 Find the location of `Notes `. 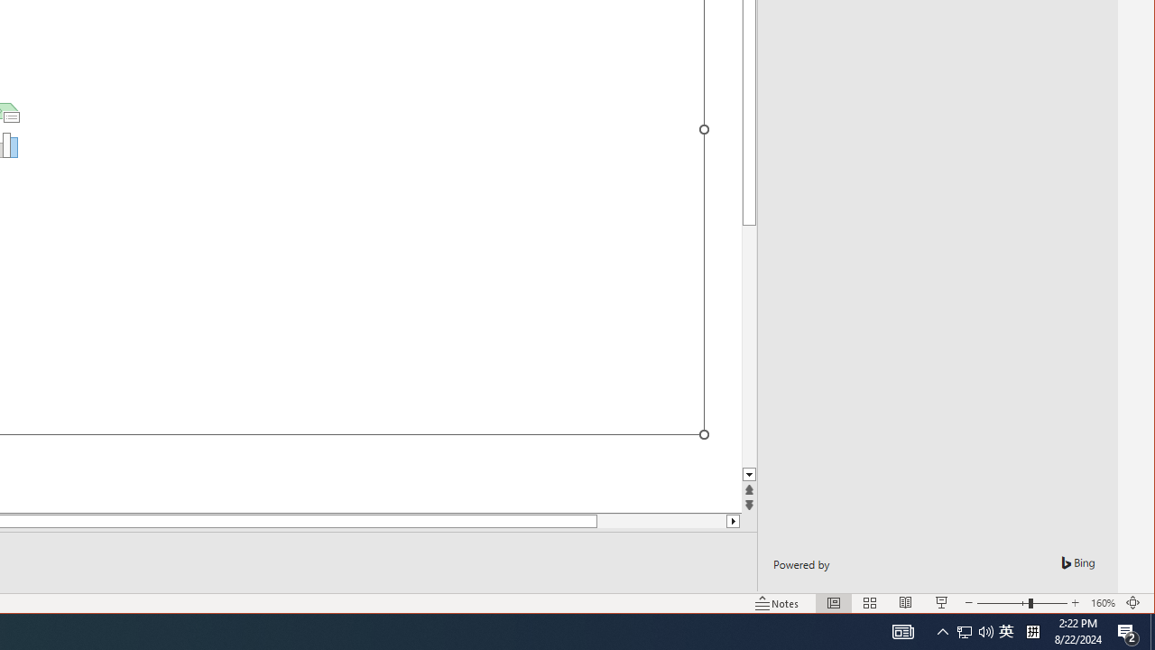

Notes  is located at coordinates (777, 603).